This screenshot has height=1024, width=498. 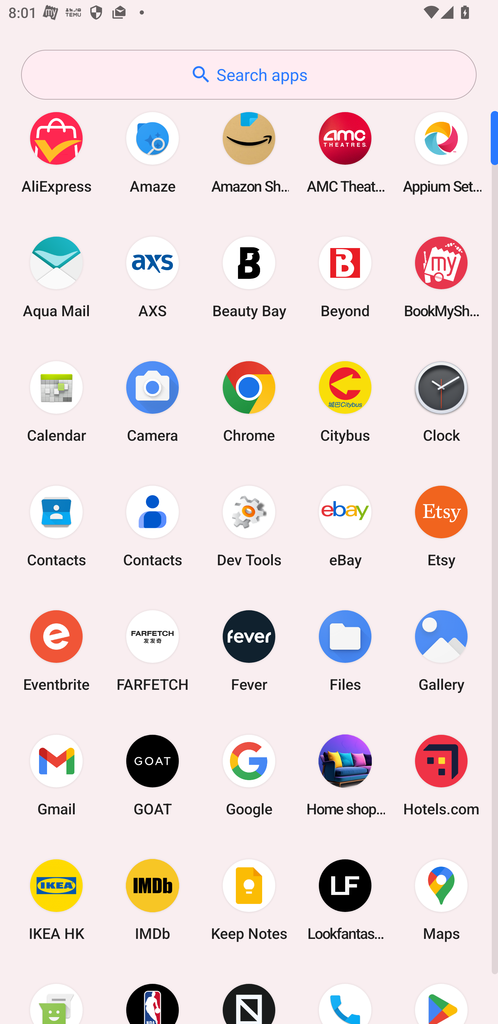 What do you see at coordinates (345, 277) in the screenshot?
I see `Beyond` at bounding box center [345, 277].